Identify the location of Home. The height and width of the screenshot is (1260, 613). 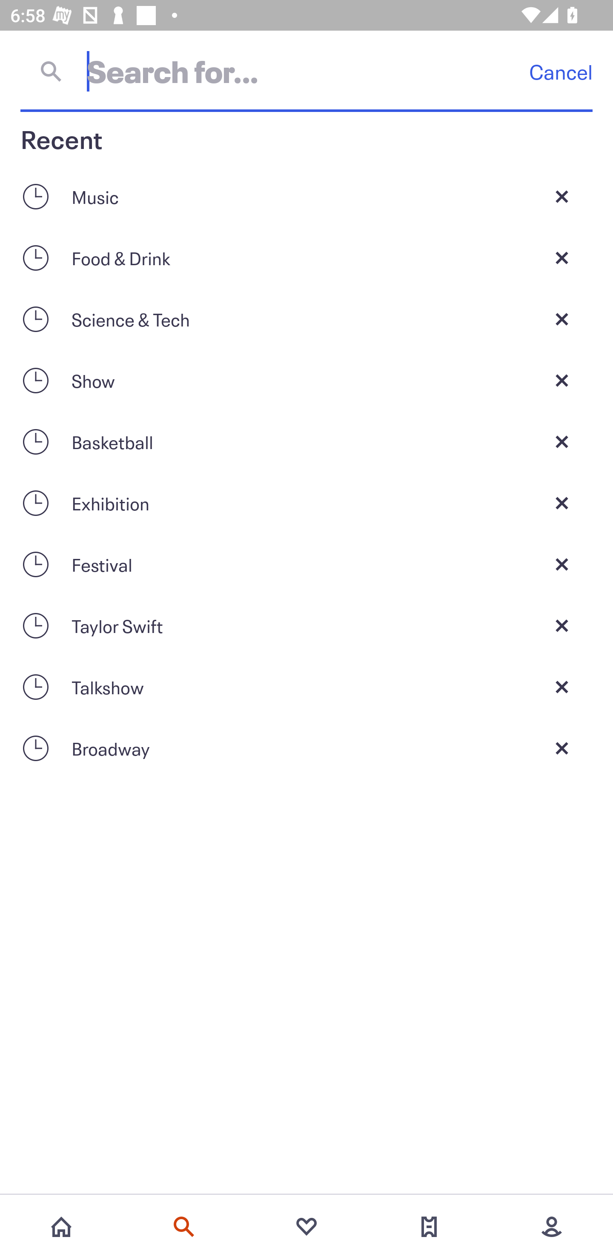
(61, 1227).